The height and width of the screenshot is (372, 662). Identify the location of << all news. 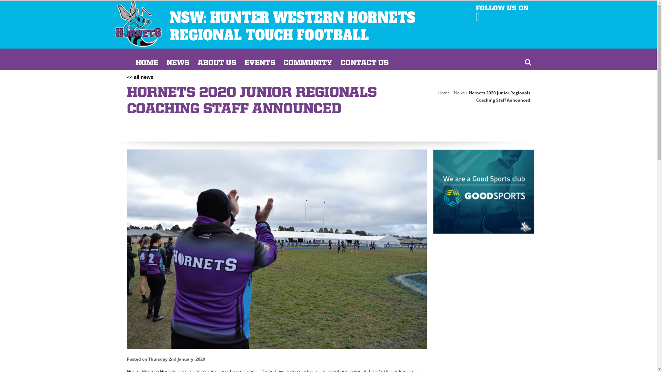
(140, 77).